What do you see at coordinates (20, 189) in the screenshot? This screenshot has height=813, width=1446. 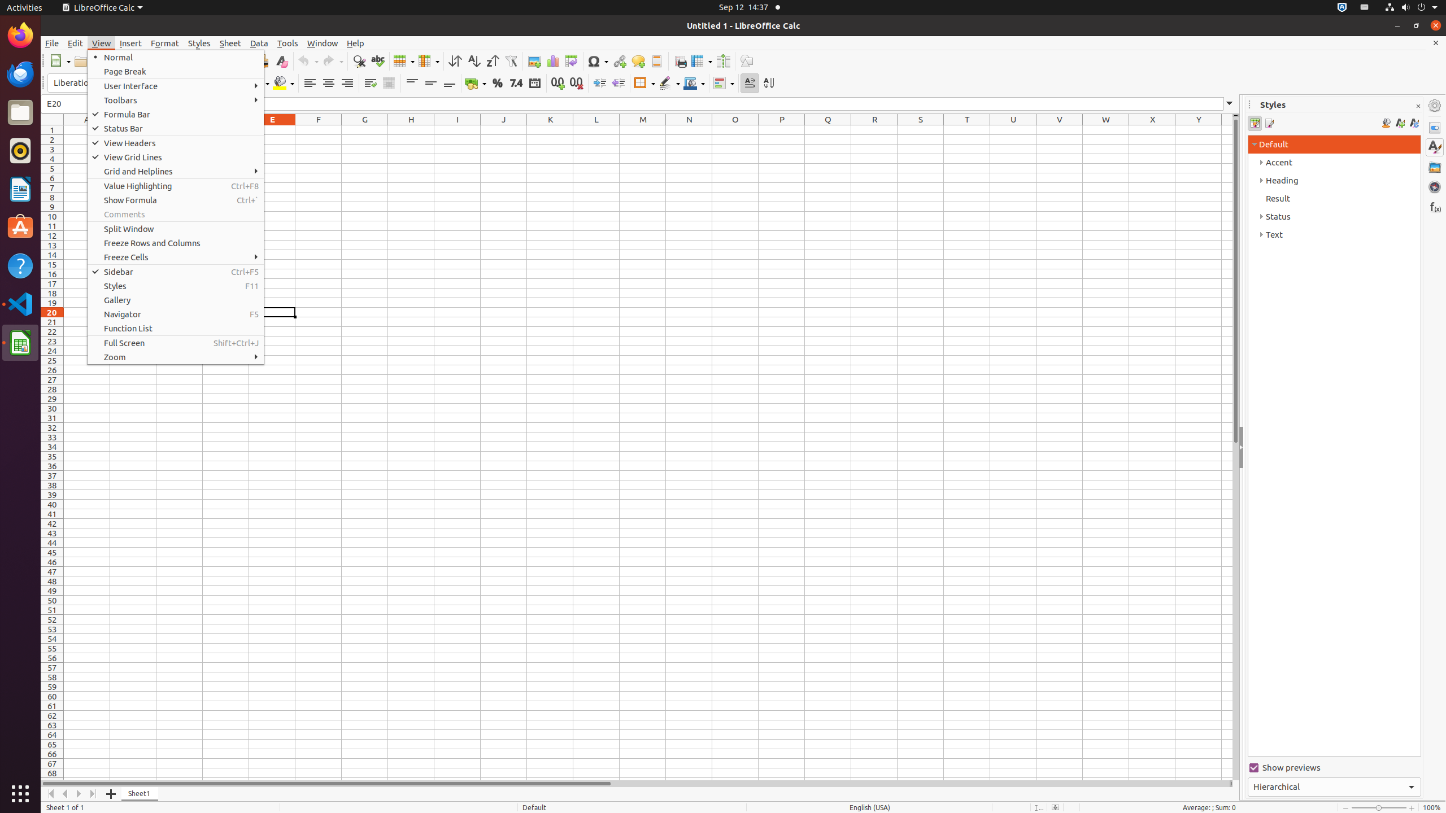 I see `LibreOffice Writer` at bounding box center [20, 189].